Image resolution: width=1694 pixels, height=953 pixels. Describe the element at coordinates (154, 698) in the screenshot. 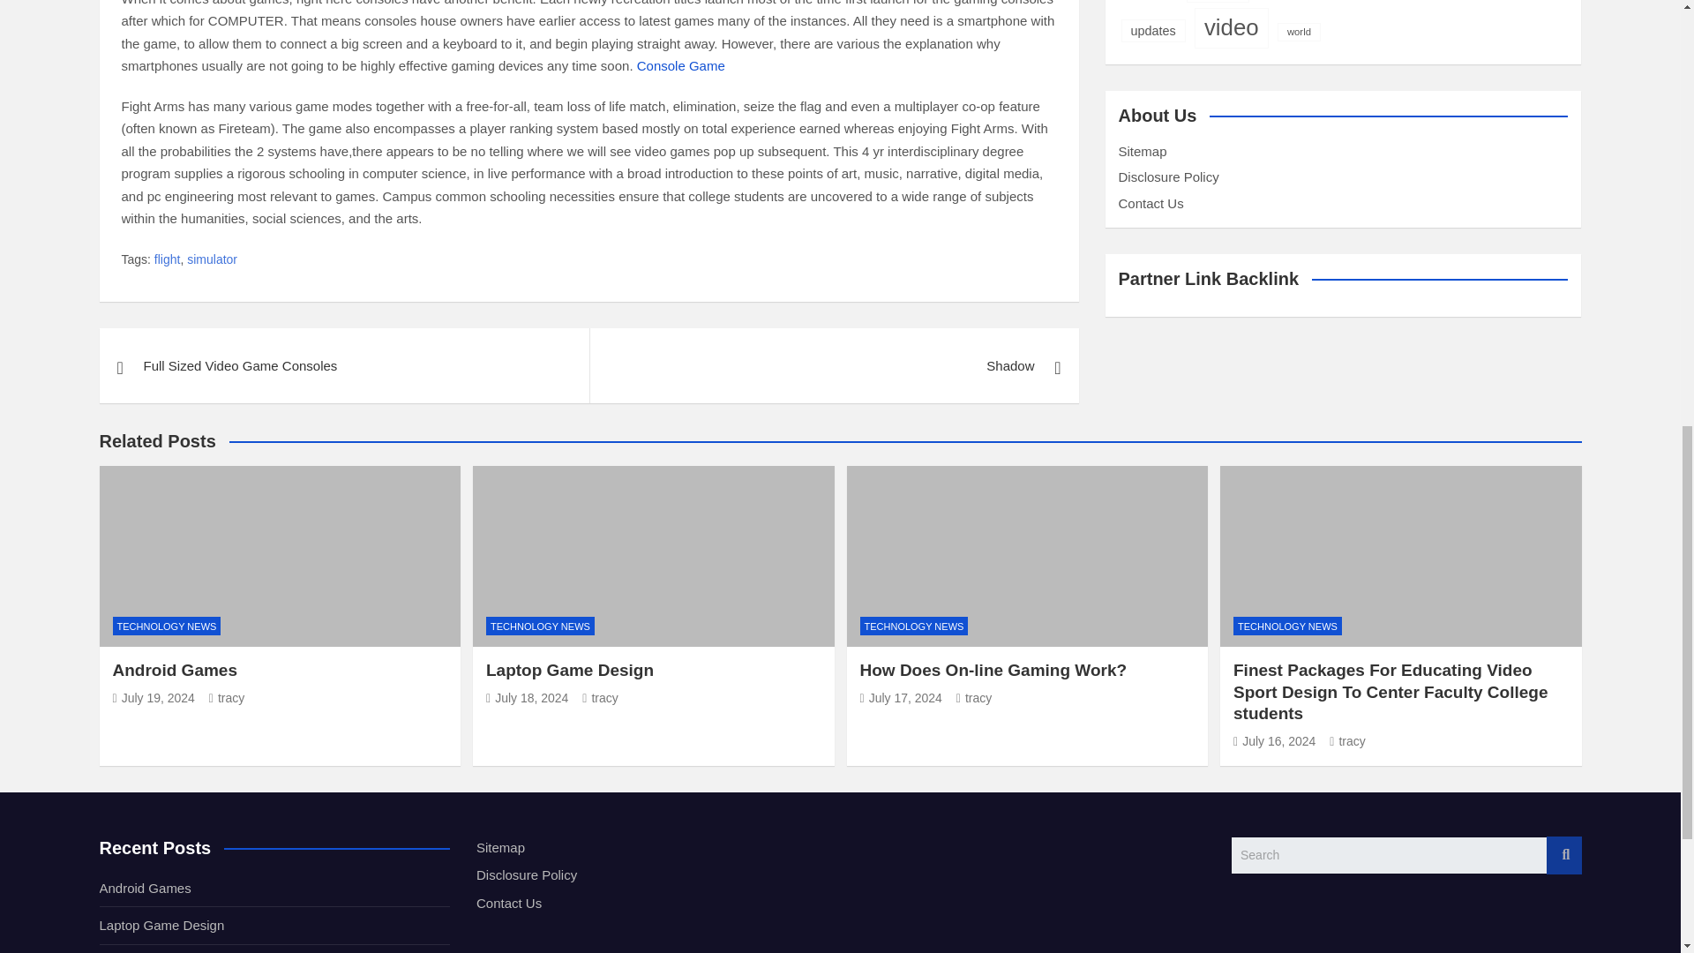

I see `Android Games` at that location.